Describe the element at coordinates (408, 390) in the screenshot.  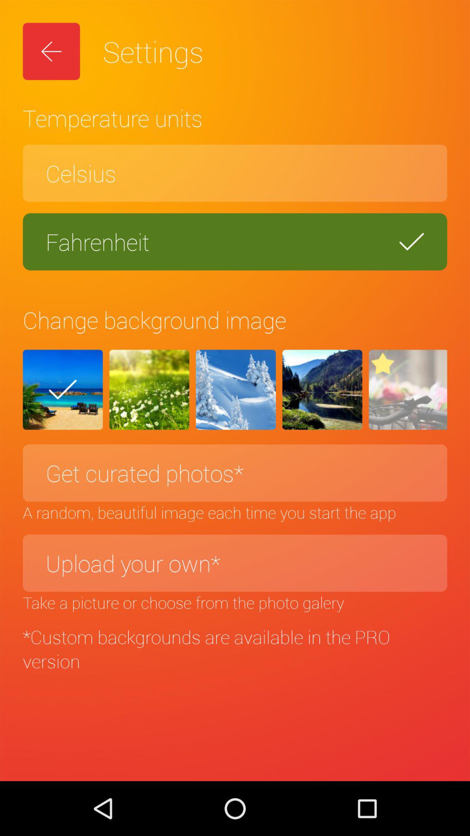
I see `press the icon below change background image` at that location.